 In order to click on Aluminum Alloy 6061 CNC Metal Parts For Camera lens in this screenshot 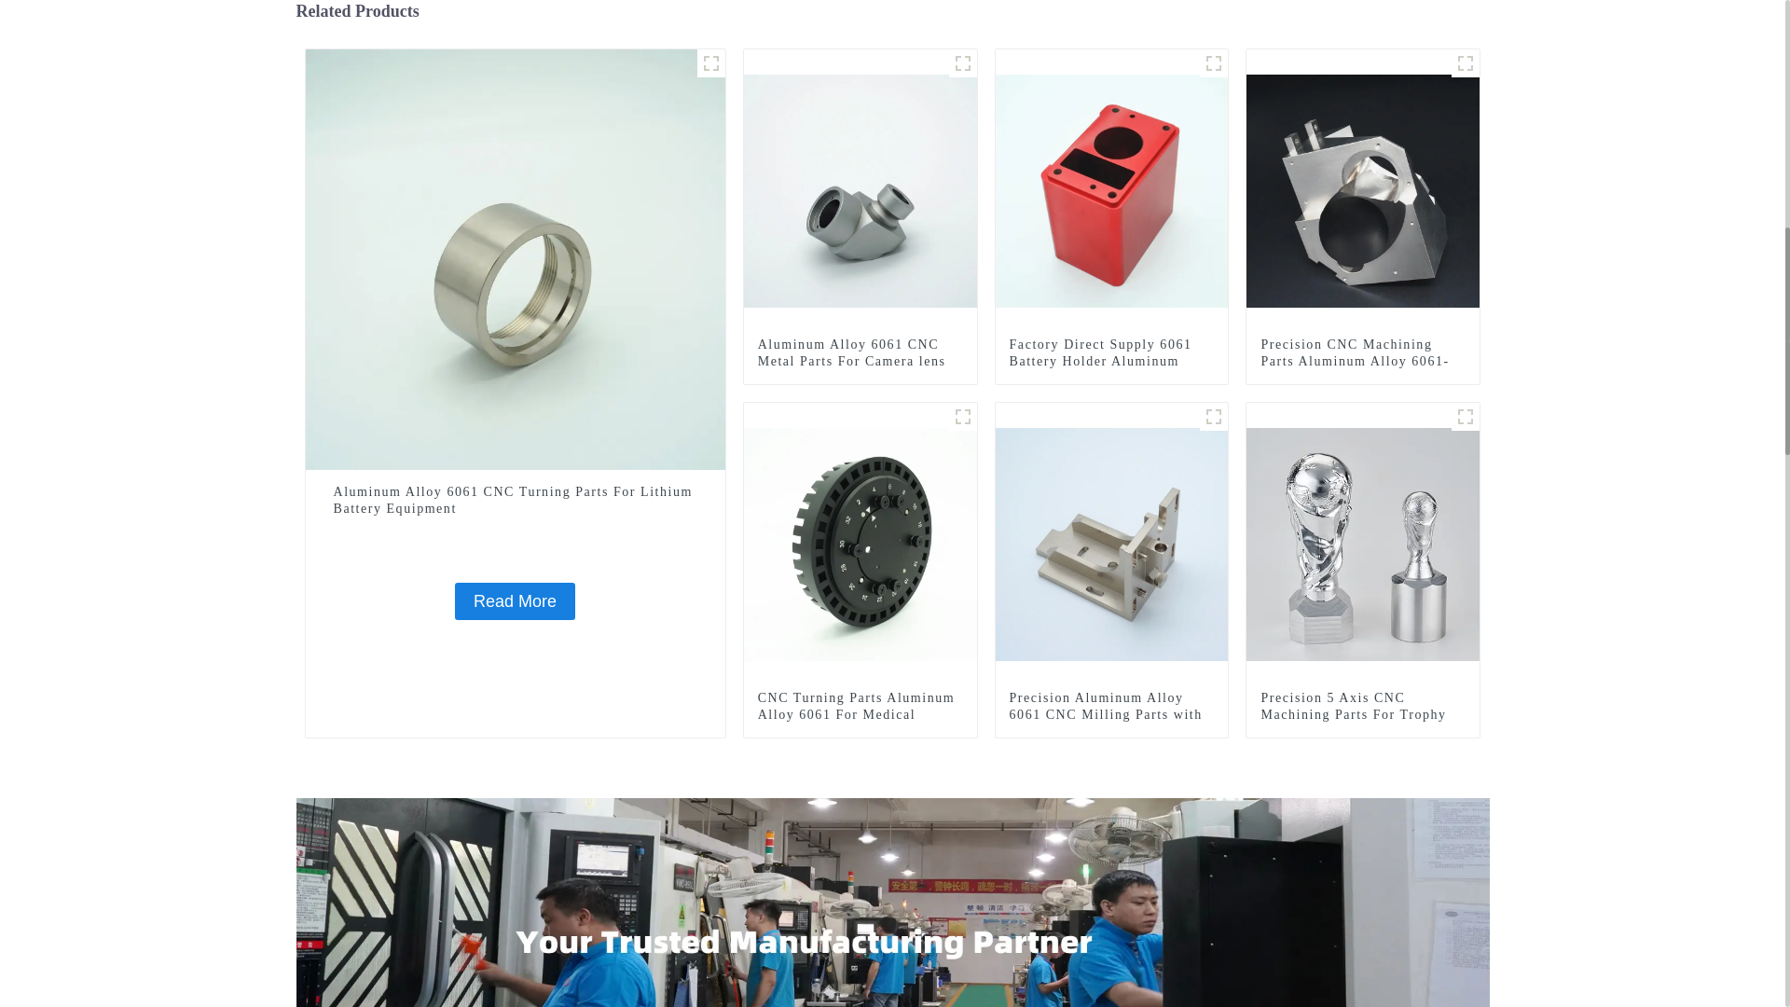, I will do `click(860, 352)`.